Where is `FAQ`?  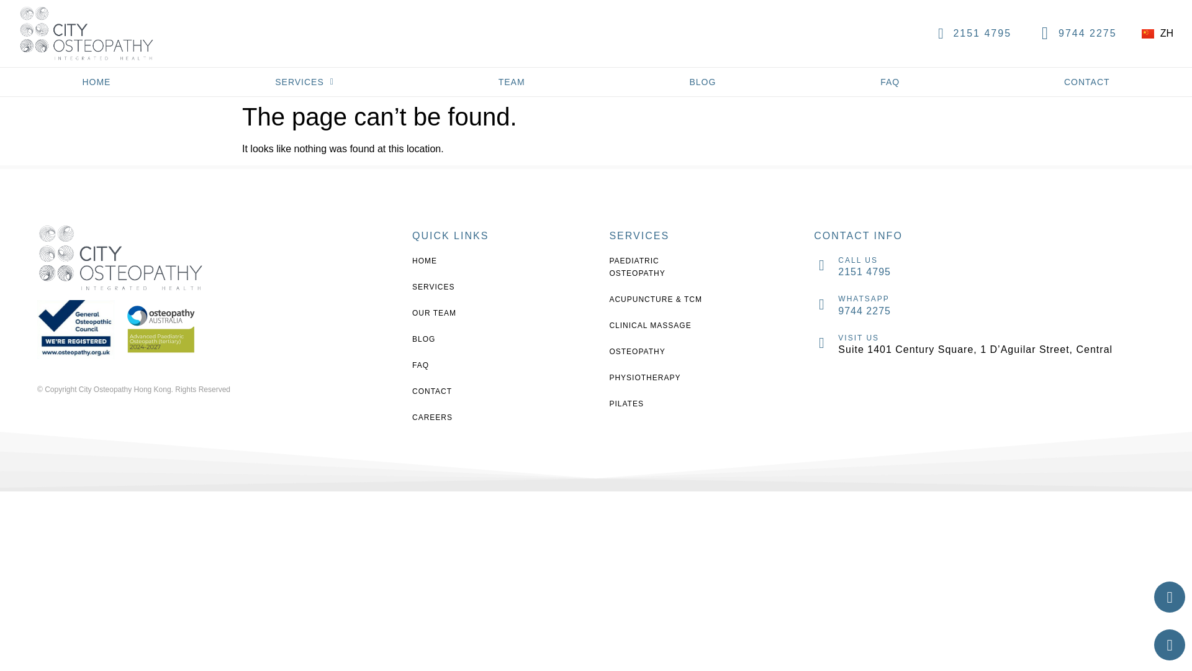 FAQ is located at coordinates (890, 82).